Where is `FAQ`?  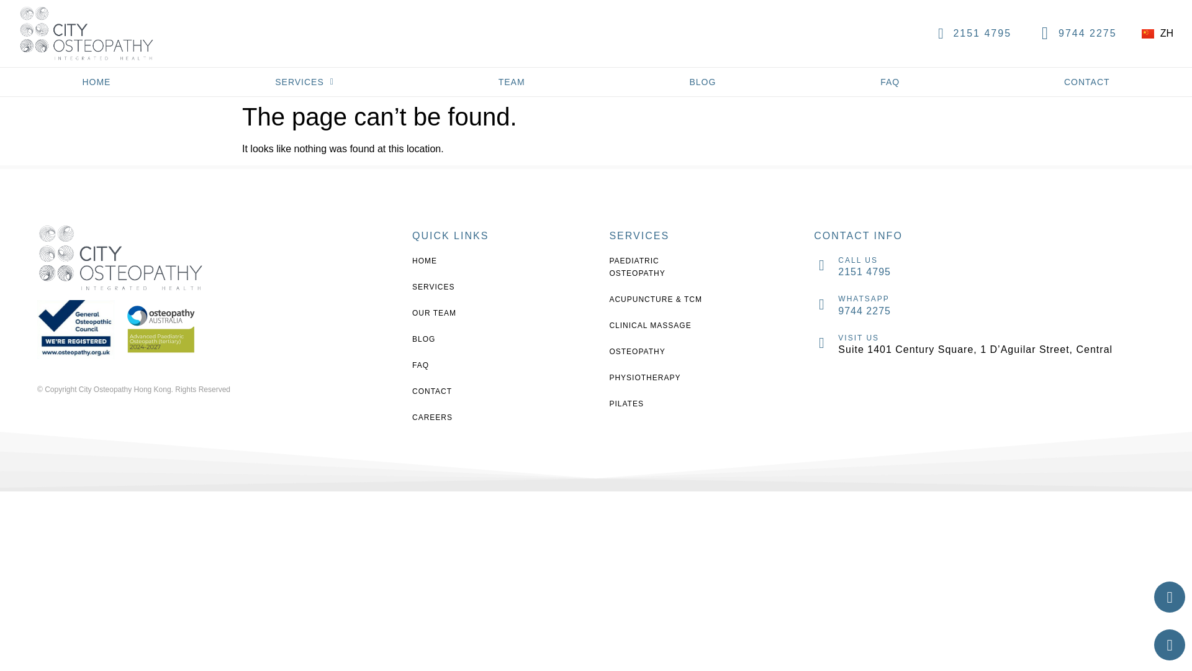 FAQ is located at coordinates (890, 82).